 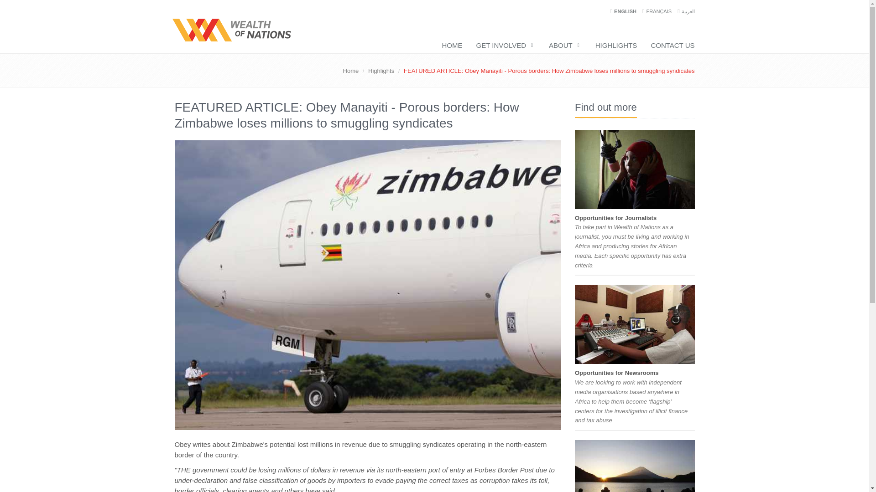 I want to click on ENGLISH, so click(x=626, y=11).